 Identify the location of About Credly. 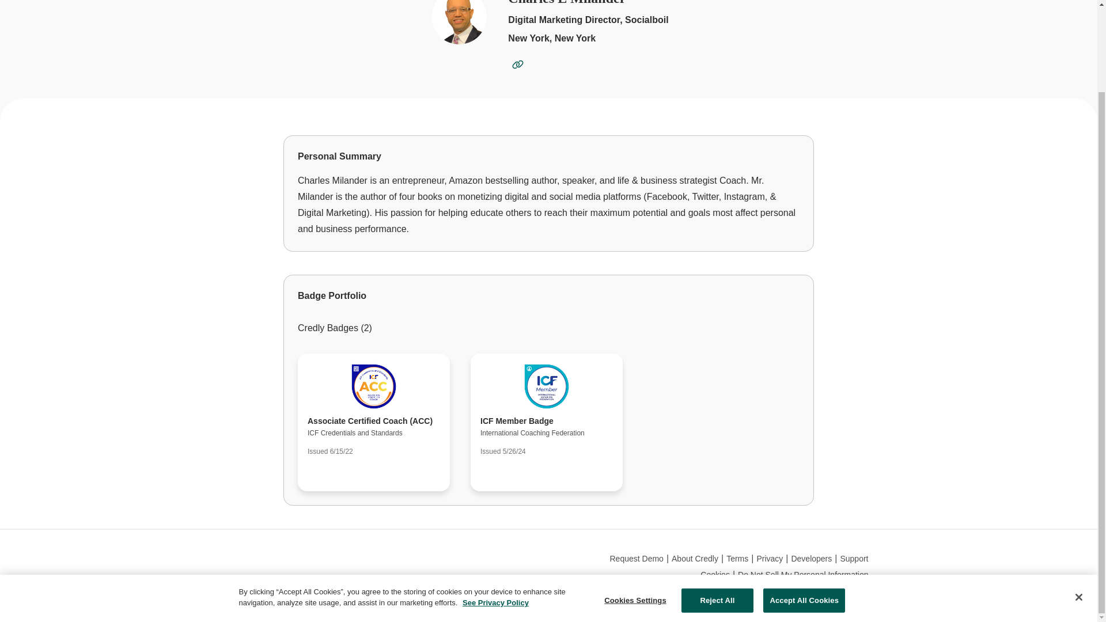
(695, 559).